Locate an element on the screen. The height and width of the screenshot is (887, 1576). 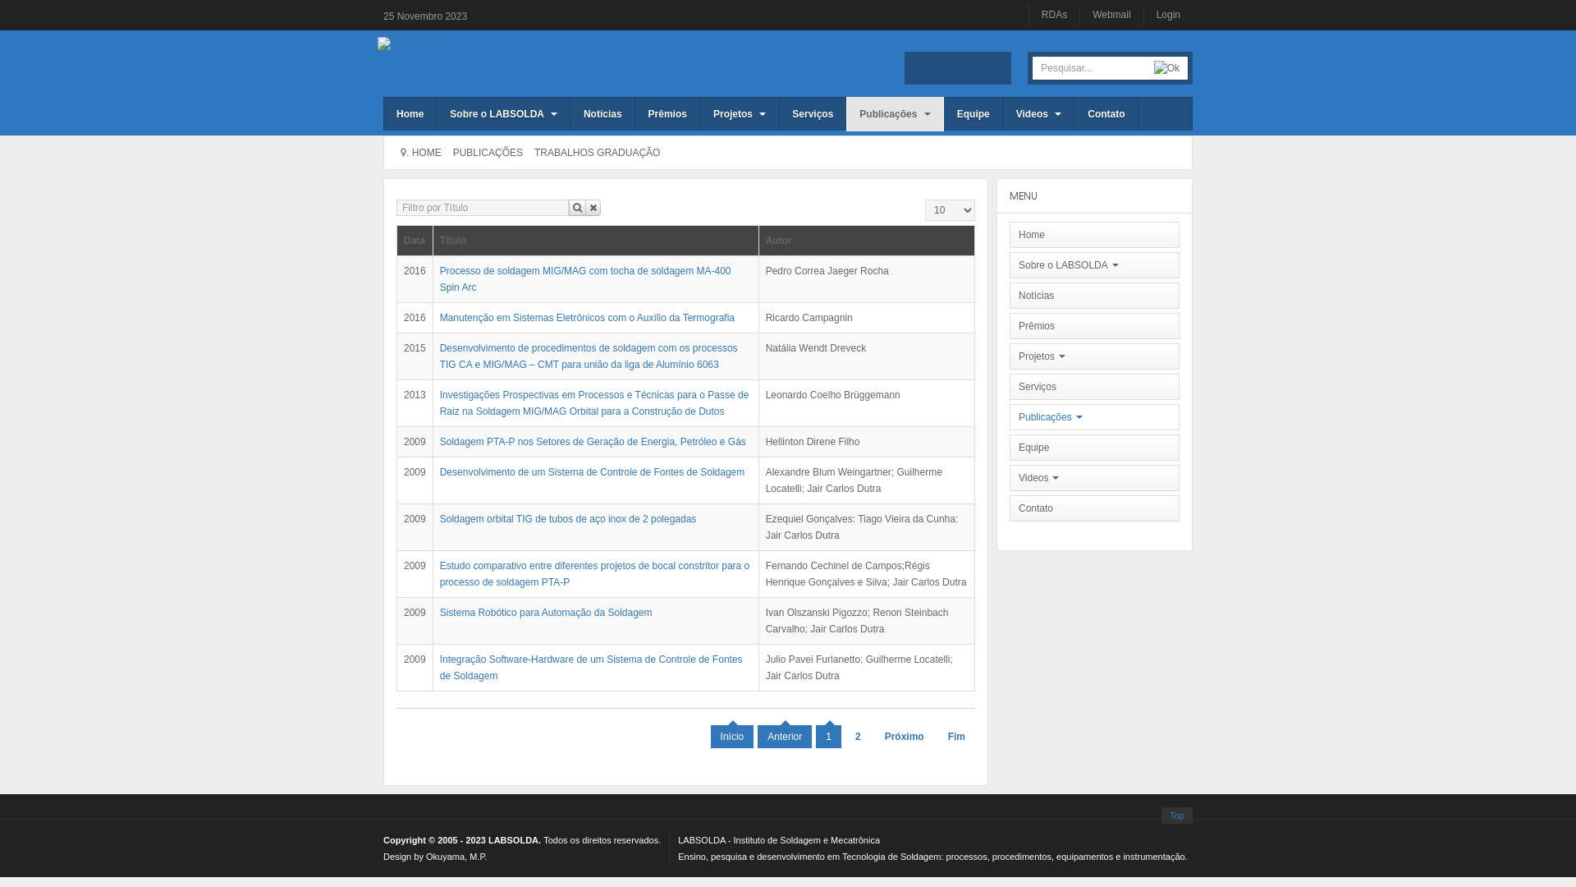
LABSOLDA is located at coordinates (410, 43).